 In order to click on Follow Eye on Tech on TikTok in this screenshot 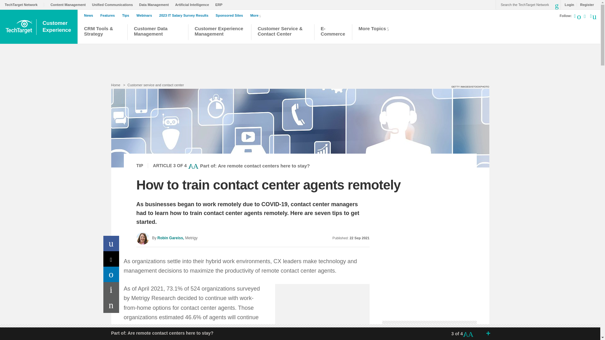, I will do `click(588, 17)`.